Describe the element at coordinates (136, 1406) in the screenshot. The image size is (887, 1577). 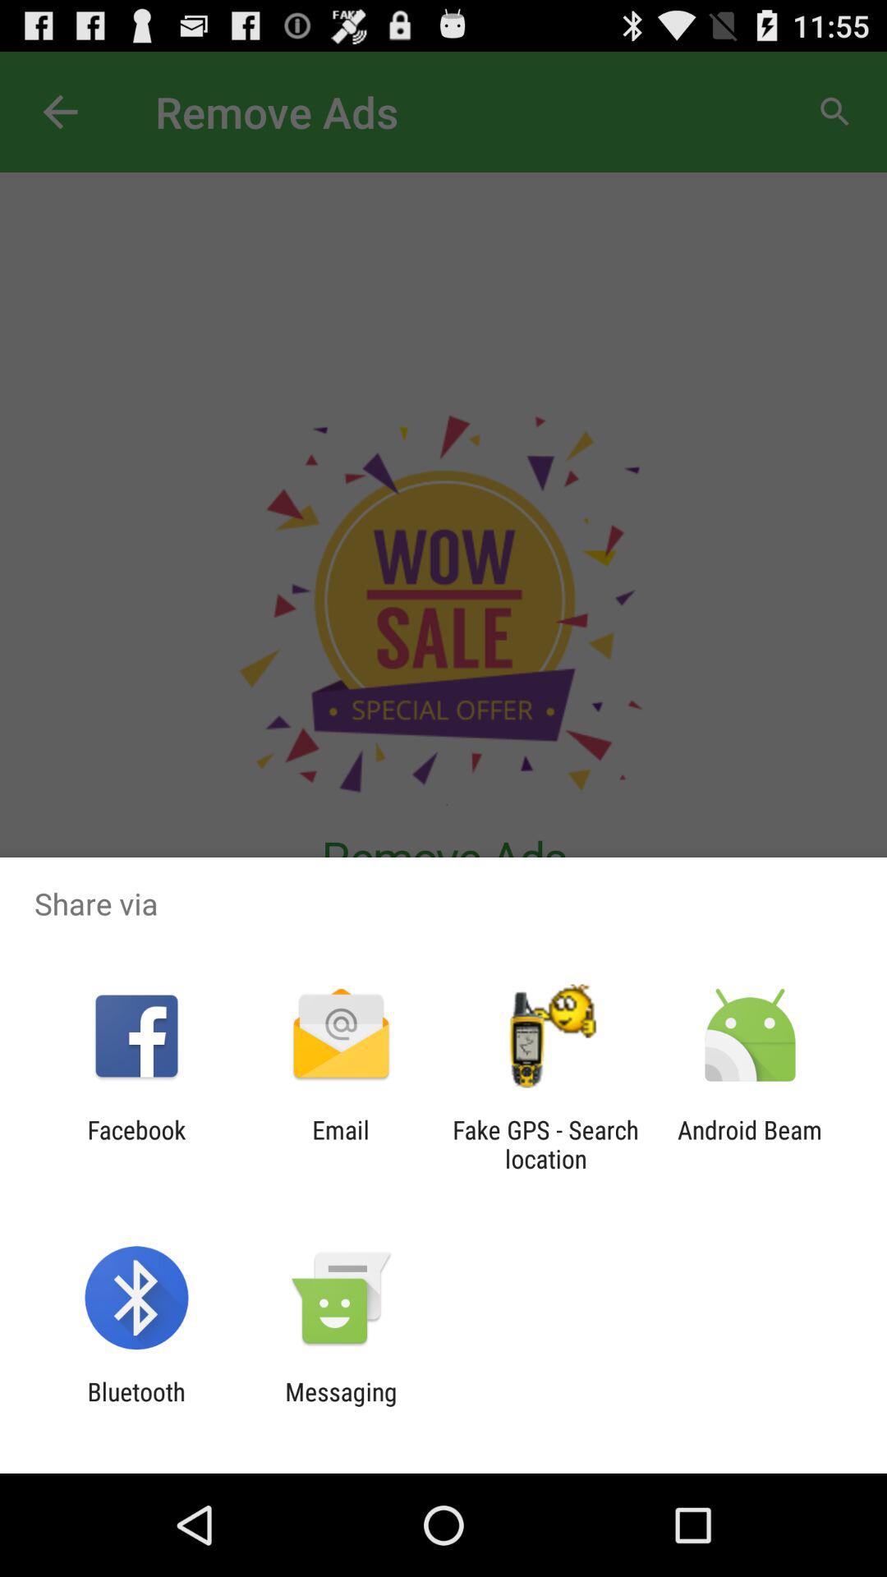
I see `flip until bluetooth item` at that location.